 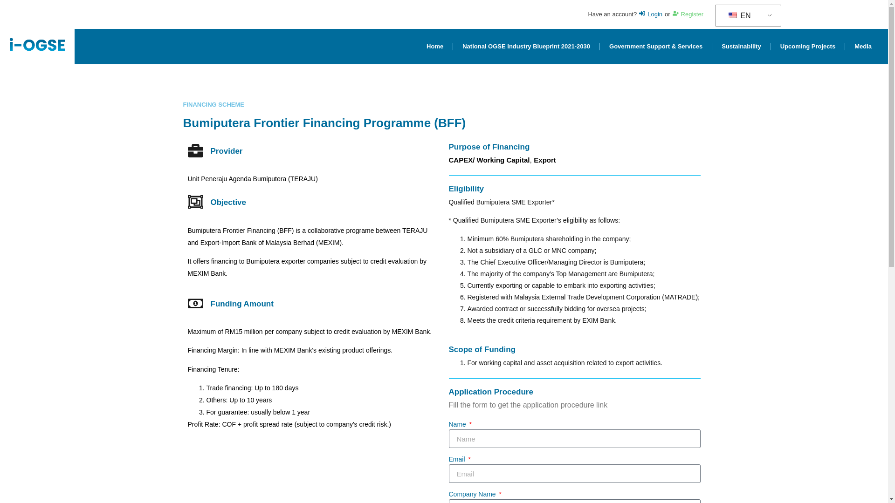 What do you see at coordinates (434, 47) in the screenshot?
I see `Home` at bounding box center [434, 47].